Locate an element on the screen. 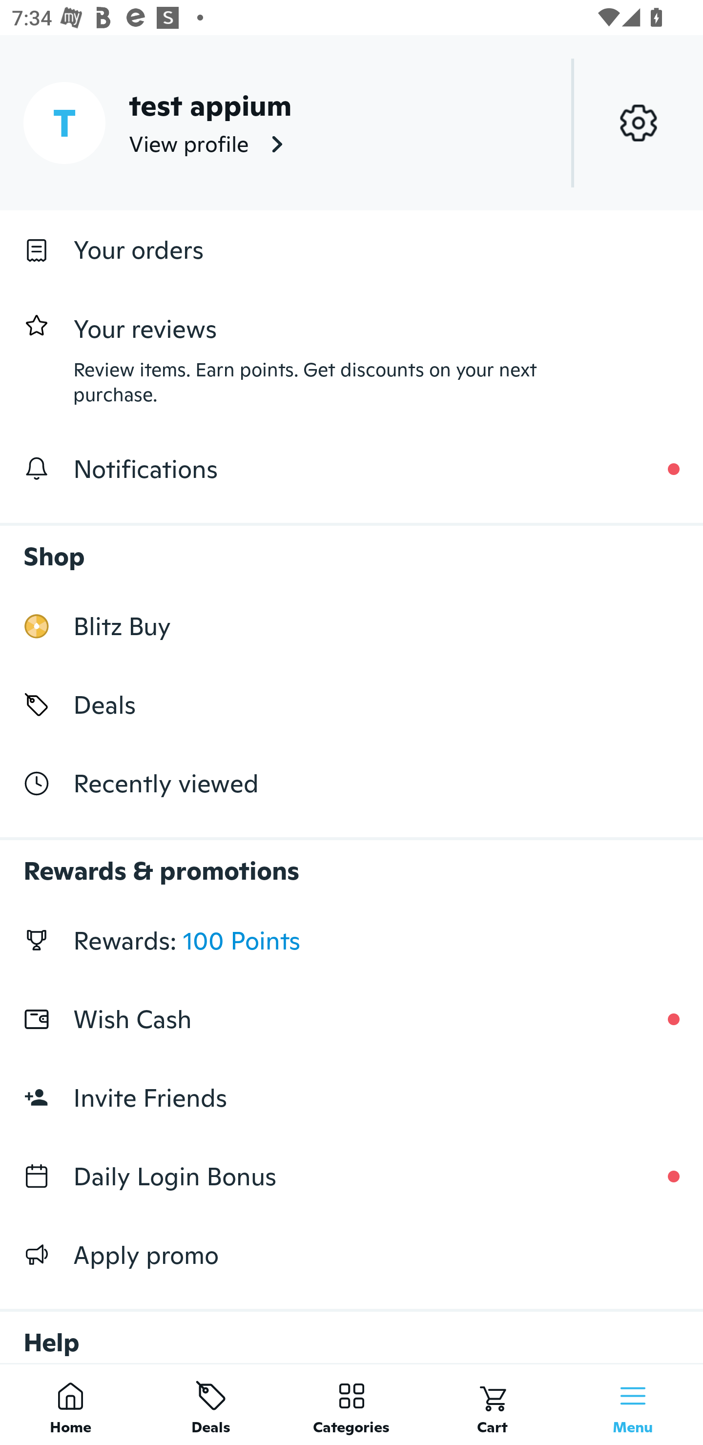 The height and width of the screenshot is (1445, 703). Wish Cash is located at coordinates (351, 1019).